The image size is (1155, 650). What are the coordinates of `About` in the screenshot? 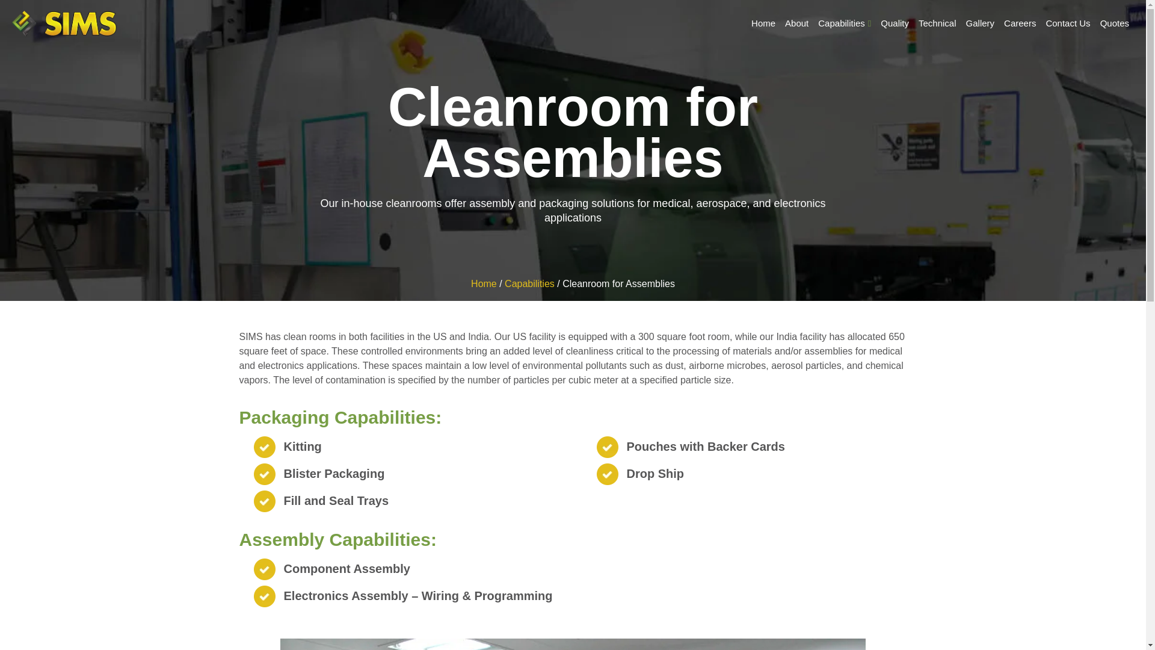 It's located at (796, 23).